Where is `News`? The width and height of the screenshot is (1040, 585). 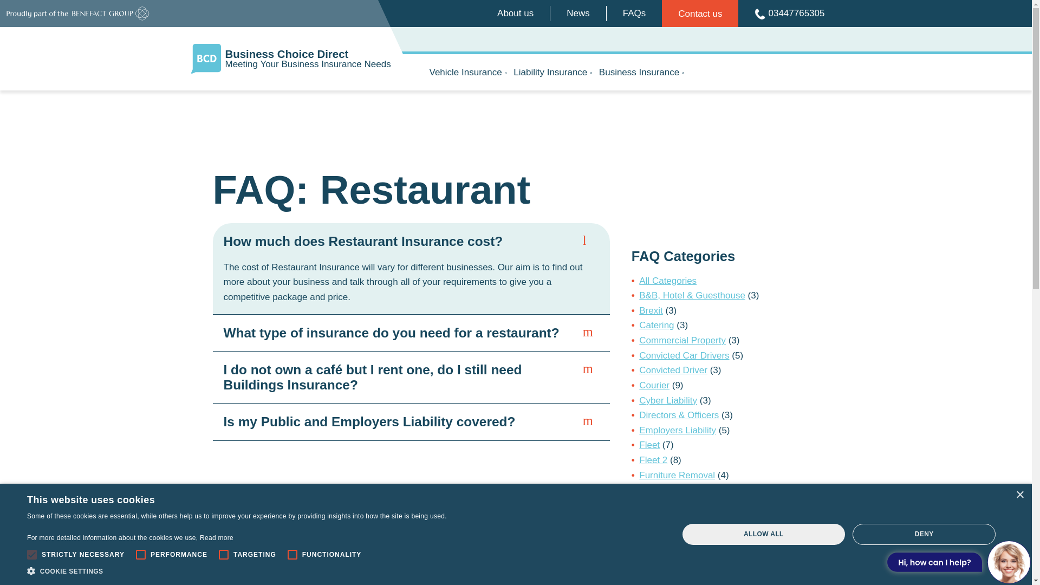 News is located at coordinates (578, 13).